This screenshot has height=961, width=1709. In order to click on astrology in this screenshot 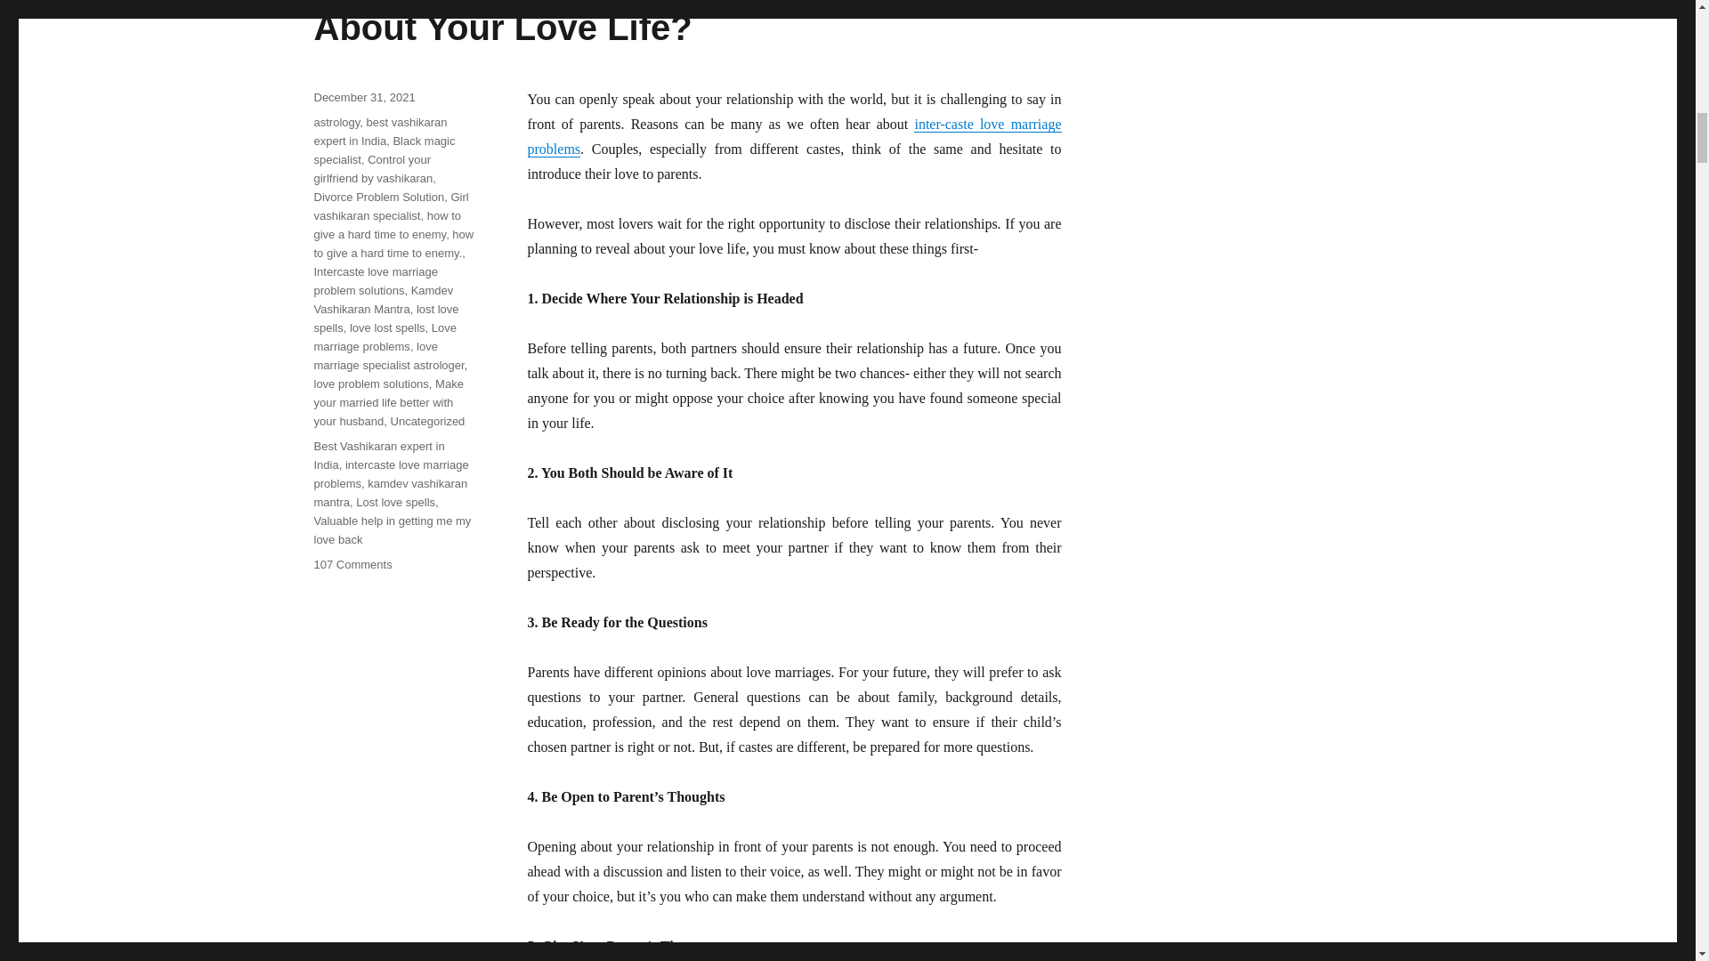, I will do `click(336, 121)`.